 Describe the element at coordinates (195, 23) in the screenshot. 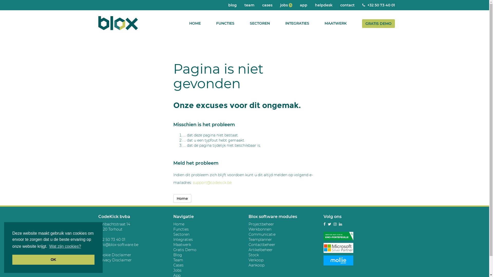

I see `HOME` at that location.